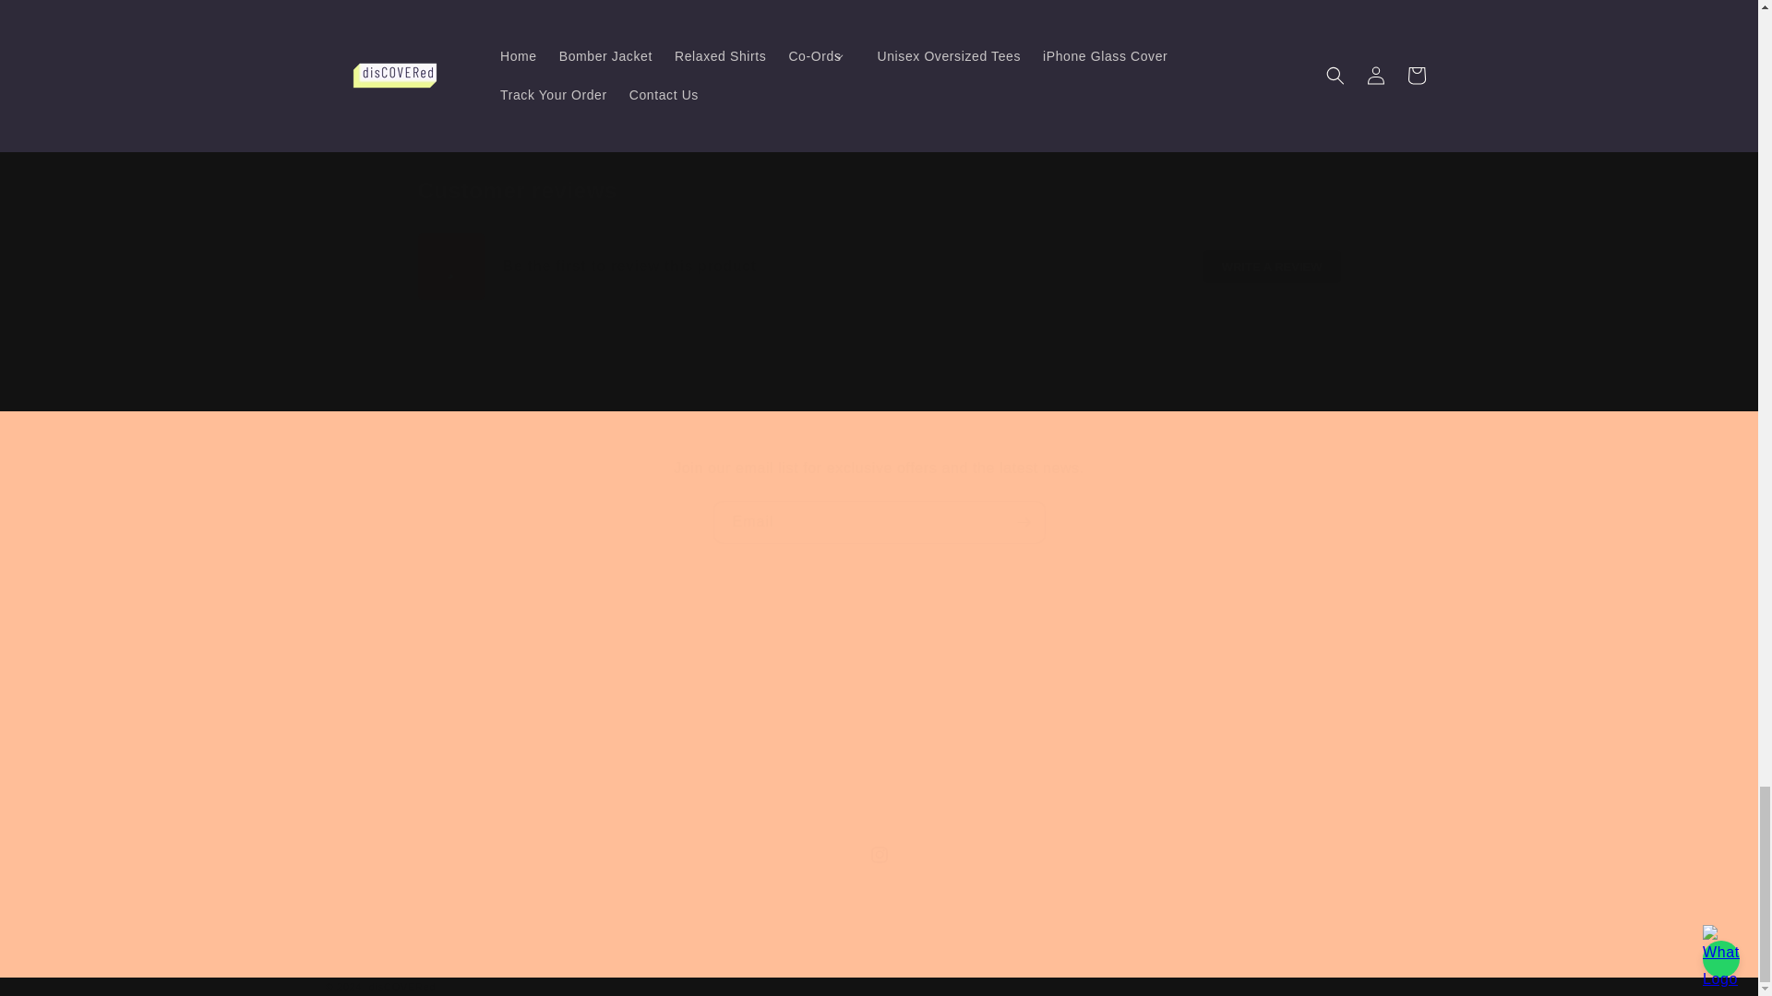  Describe the element at coordinates (879, 522) in the screenshot. I see `Email` at that location.